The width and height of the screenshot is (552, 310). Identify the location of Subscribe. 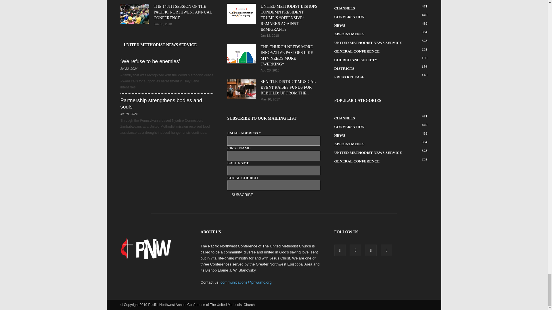
(242, 195).